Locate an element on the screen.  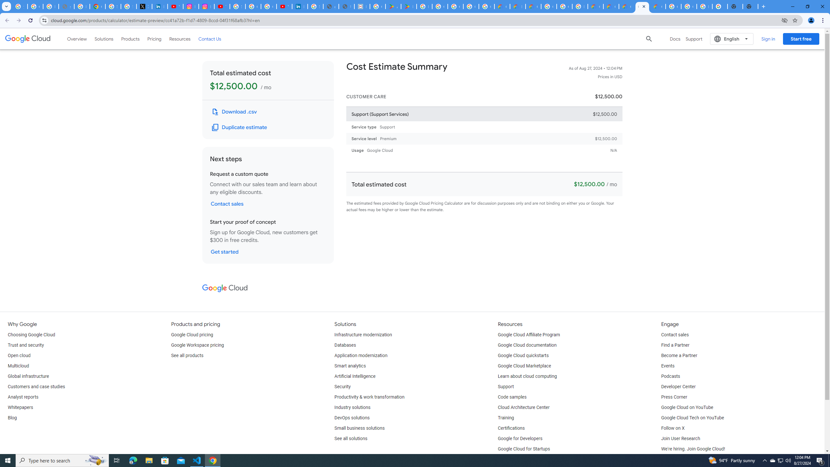
Google Cloud Marketplace is located at coordinates (525, 366).